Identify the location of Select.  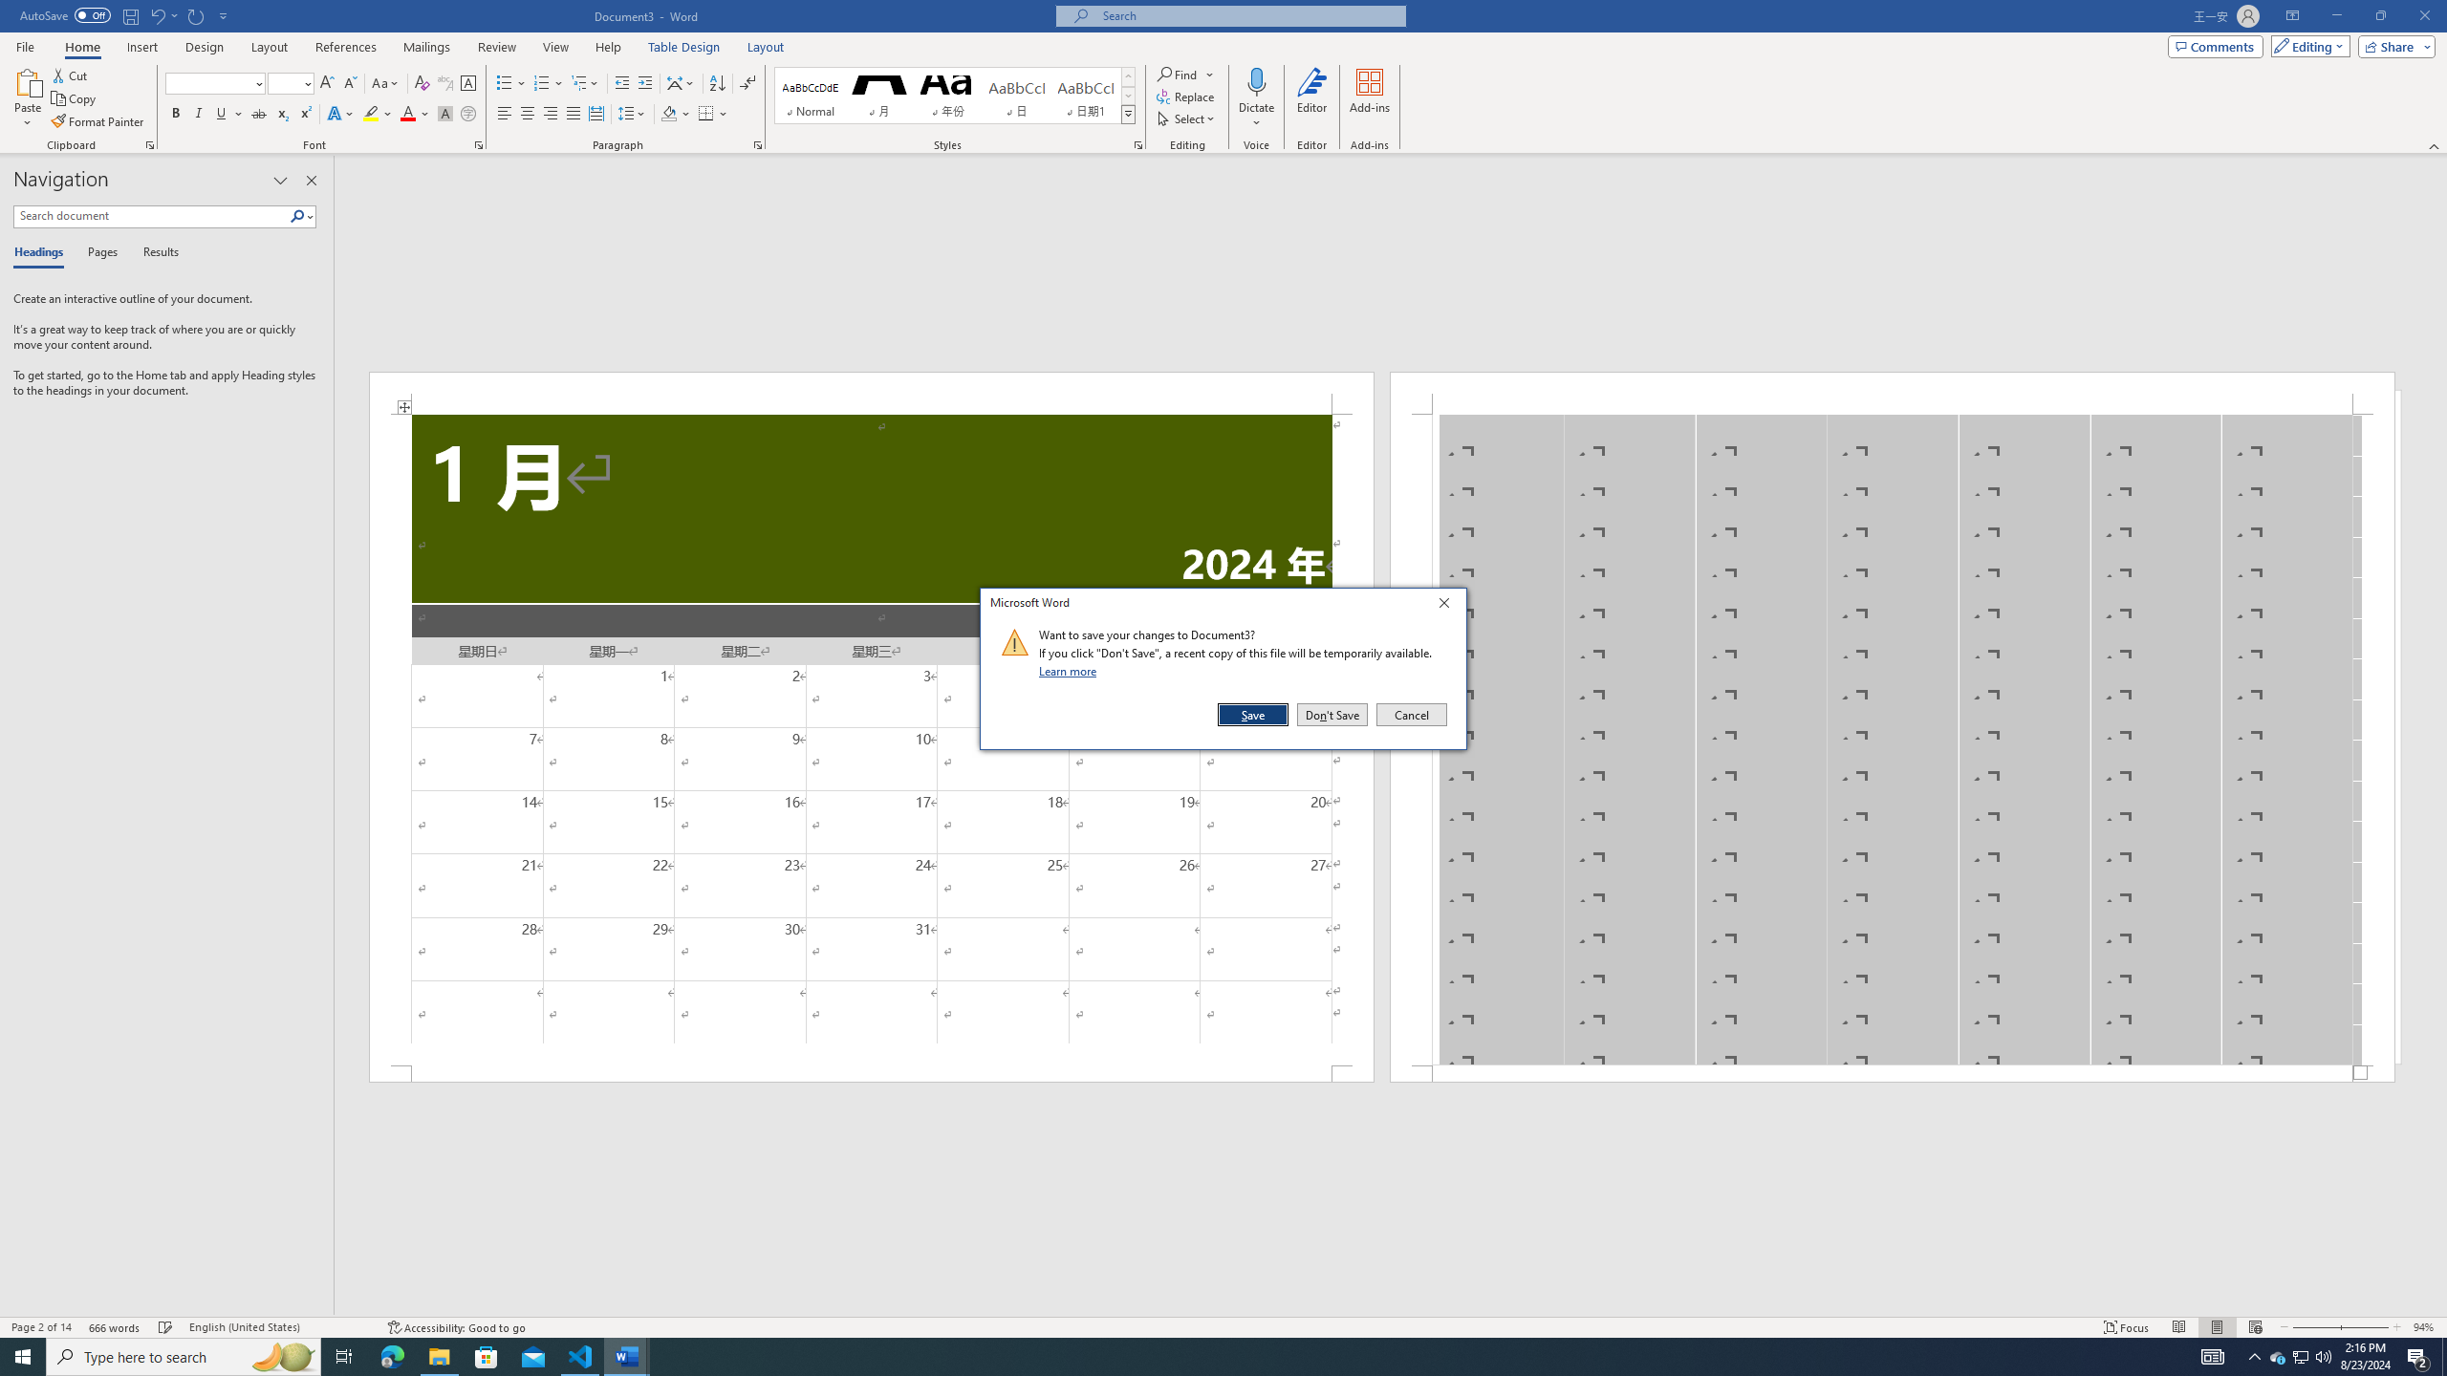
(1186, 118).